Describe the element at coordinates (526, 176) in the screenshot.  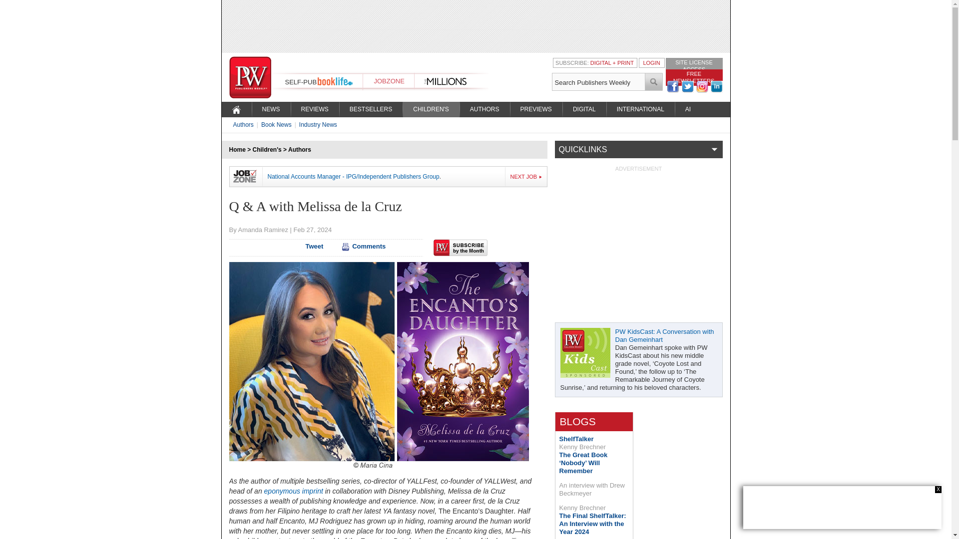
I see `NEXT JOB` at that location.